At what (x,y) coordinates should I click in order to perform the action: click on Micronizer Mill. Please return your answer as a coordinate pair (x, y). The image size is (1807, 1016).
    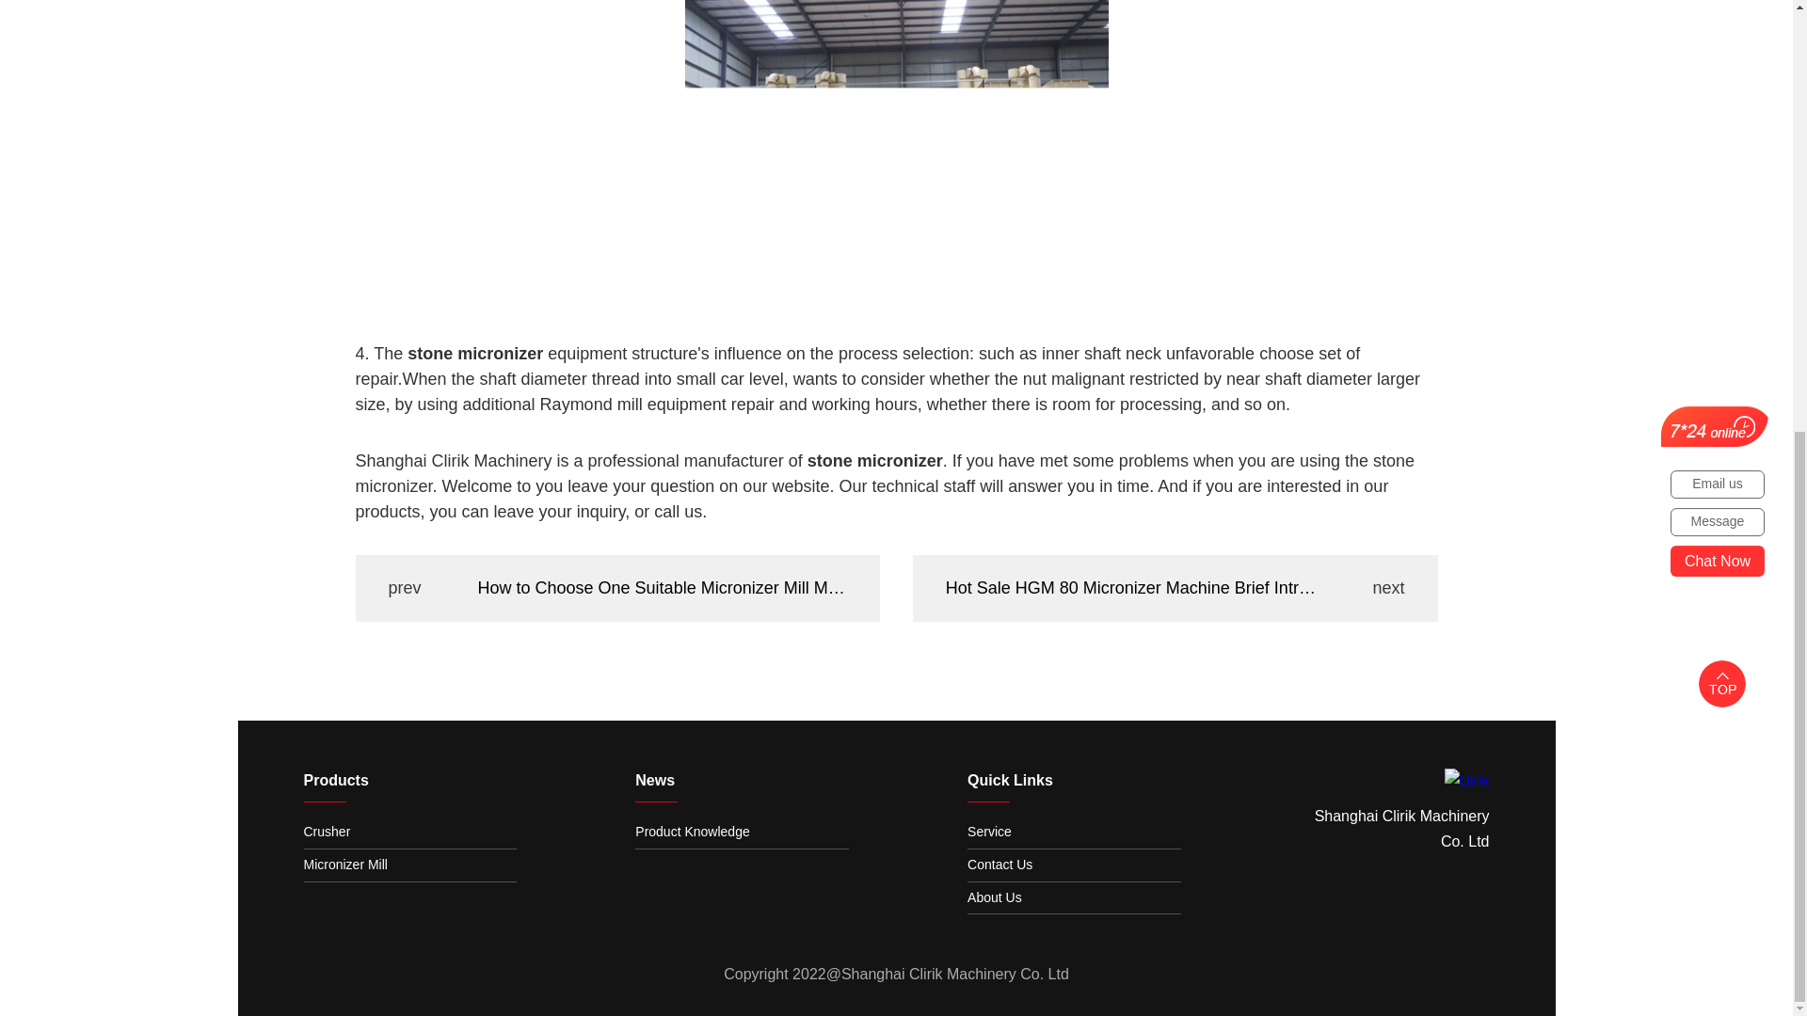
    Looking at the image, I should click on (410, 865).